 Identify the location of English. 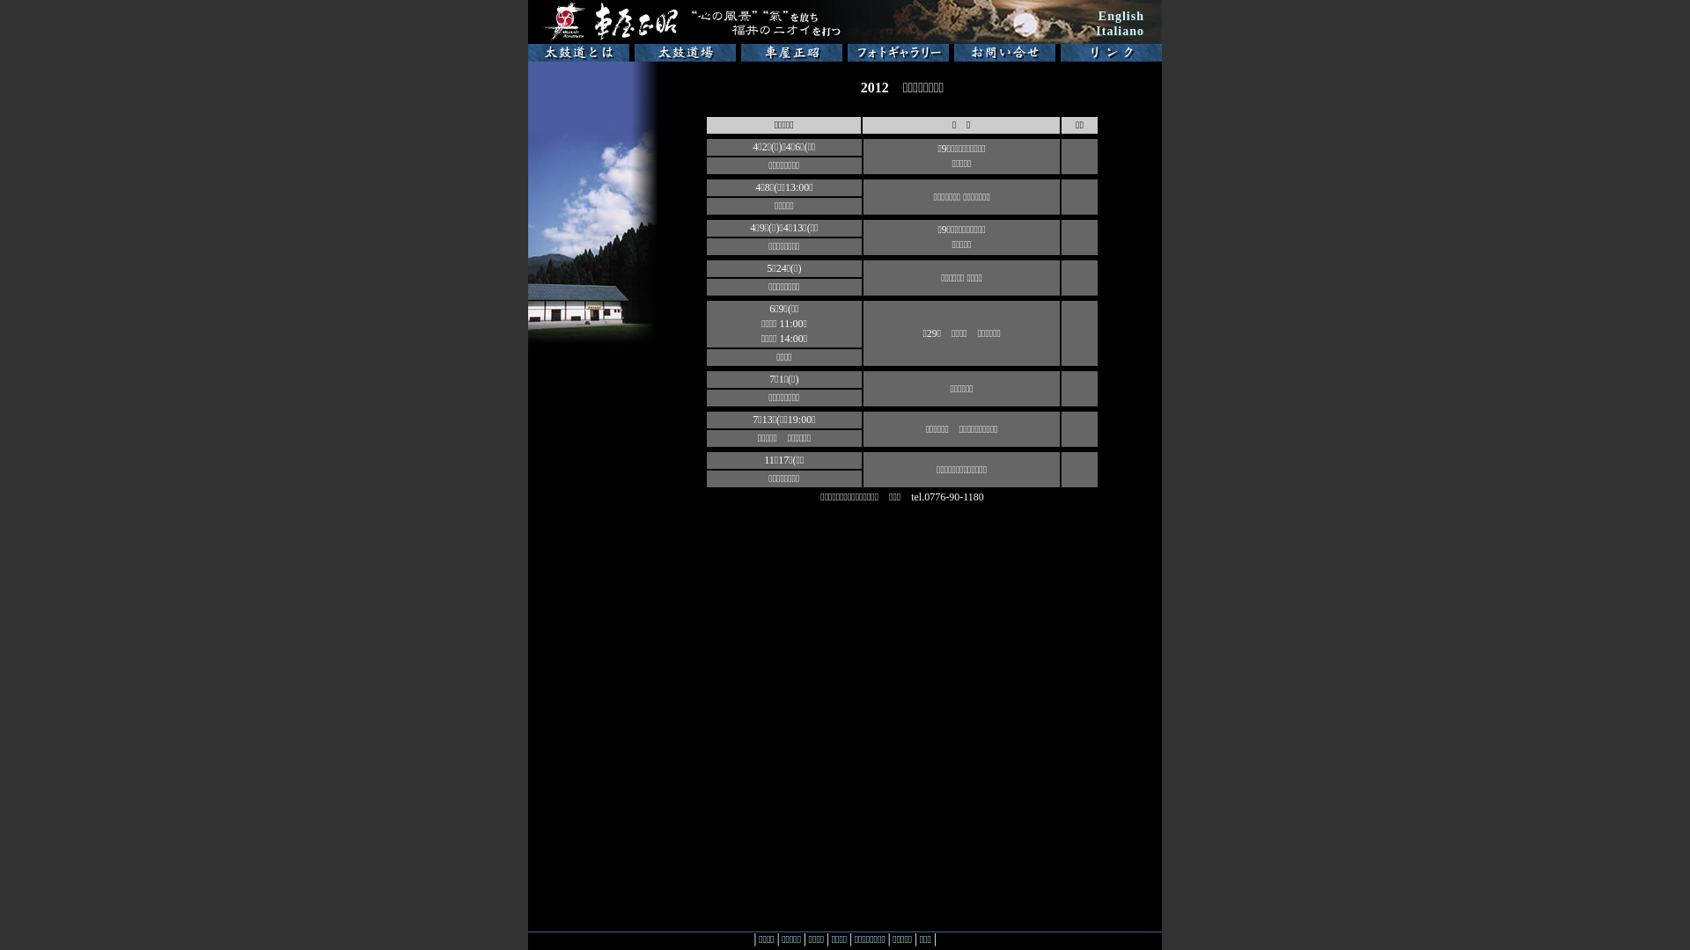
(1121, 16).